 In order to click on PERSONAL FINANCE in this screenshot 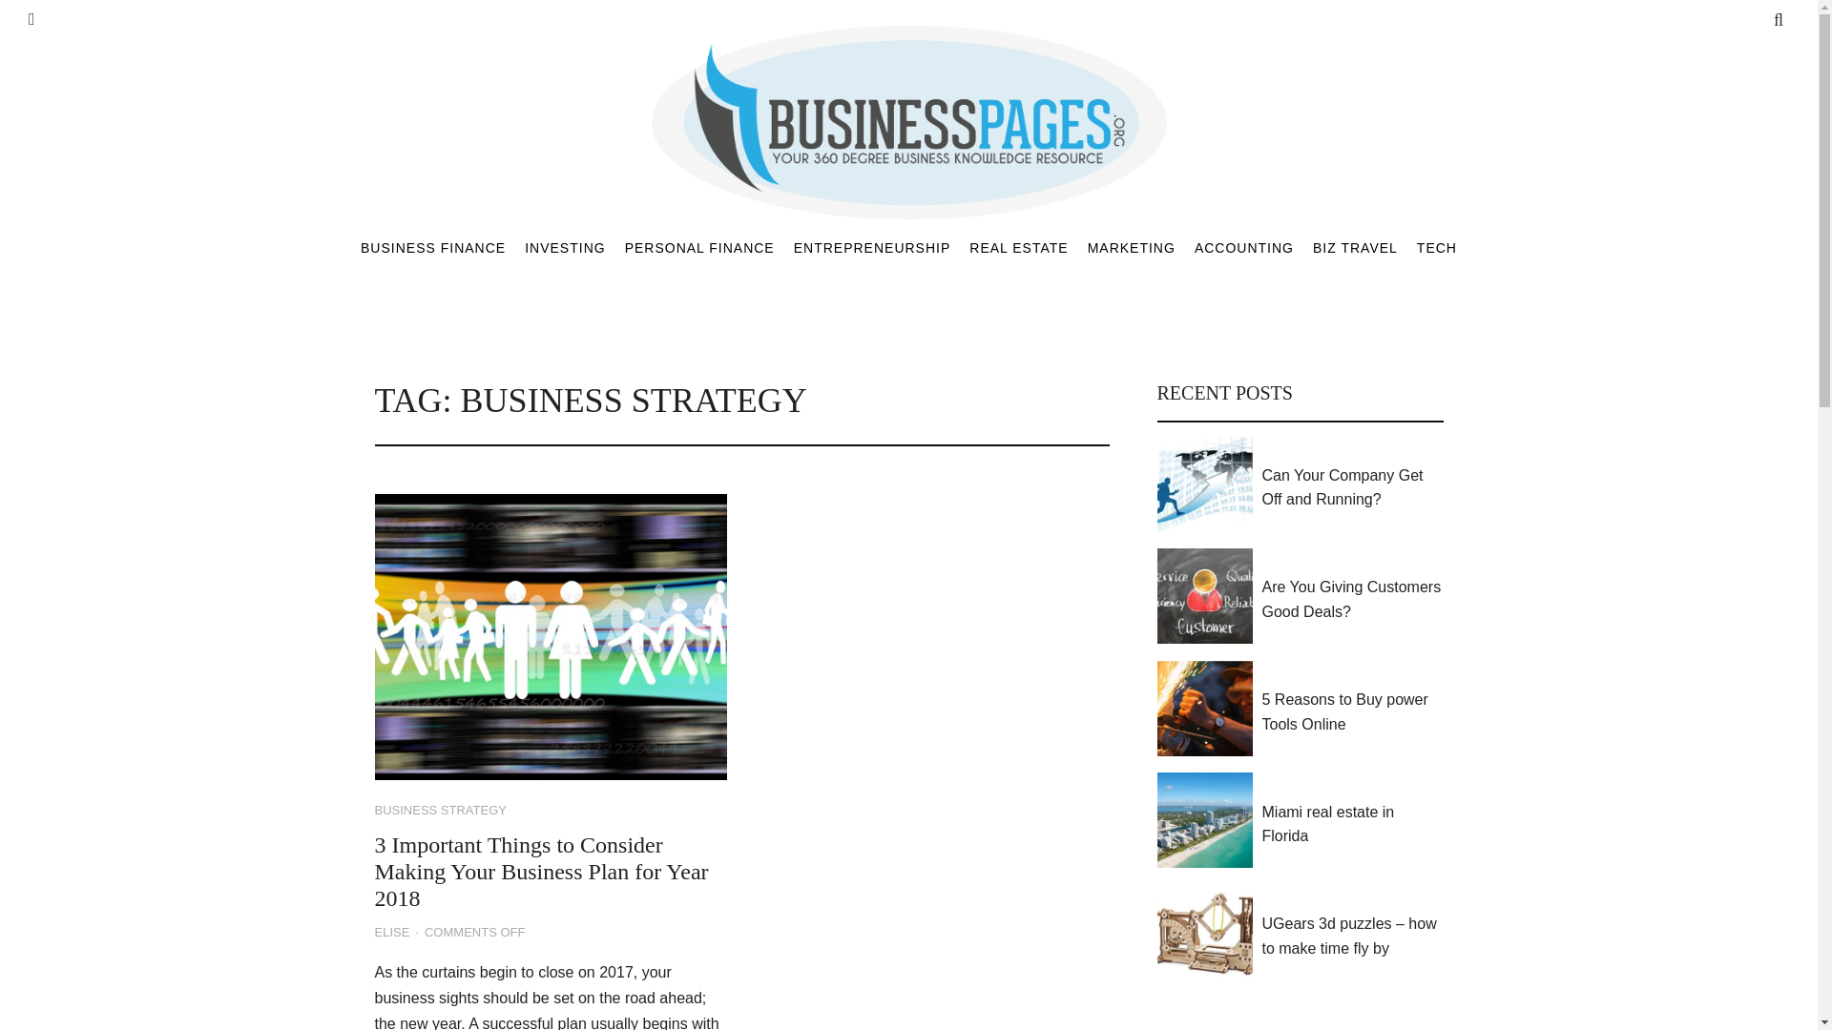, I will do `click(699, 247)`.